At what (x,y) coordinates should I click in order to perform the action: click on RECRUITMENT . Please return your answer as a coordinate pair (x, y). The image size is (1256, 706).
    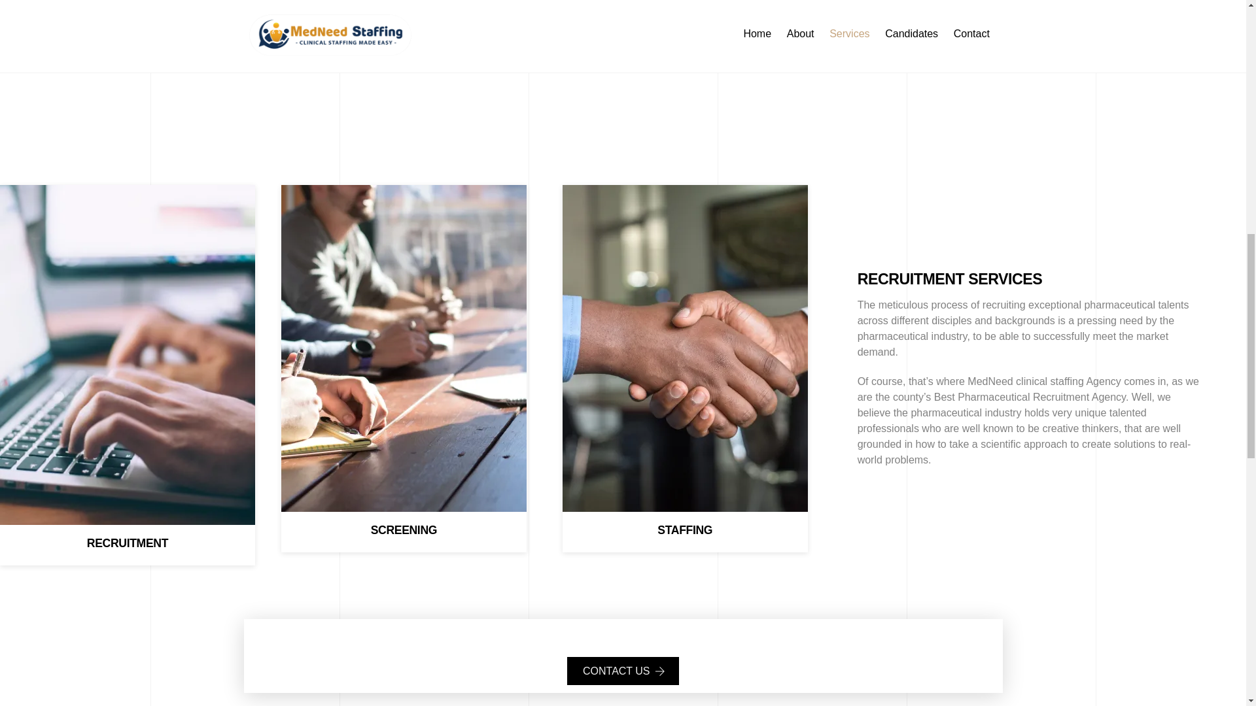
    Looking at the image, I should click on (127, 354).